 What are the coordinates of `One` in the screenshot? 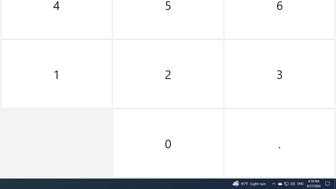 It's located at (56, 74).